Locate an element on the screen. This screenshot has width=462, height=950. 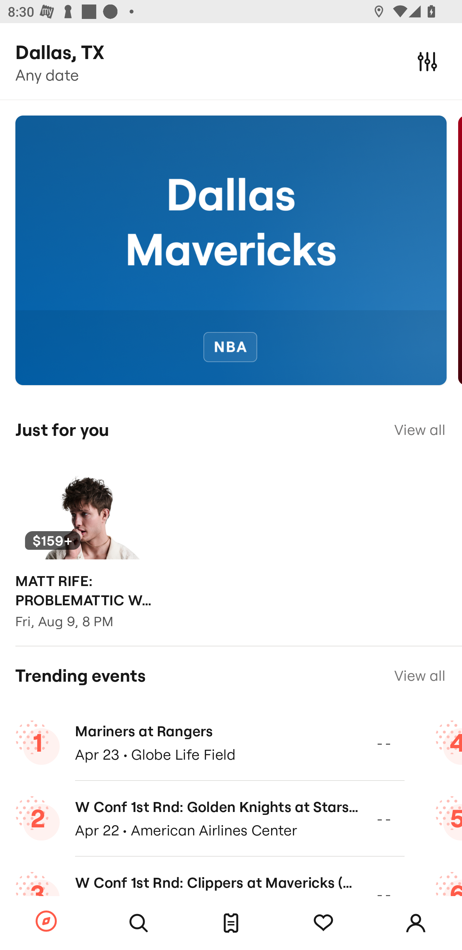
Tracking is located at coordinates (323, 923).